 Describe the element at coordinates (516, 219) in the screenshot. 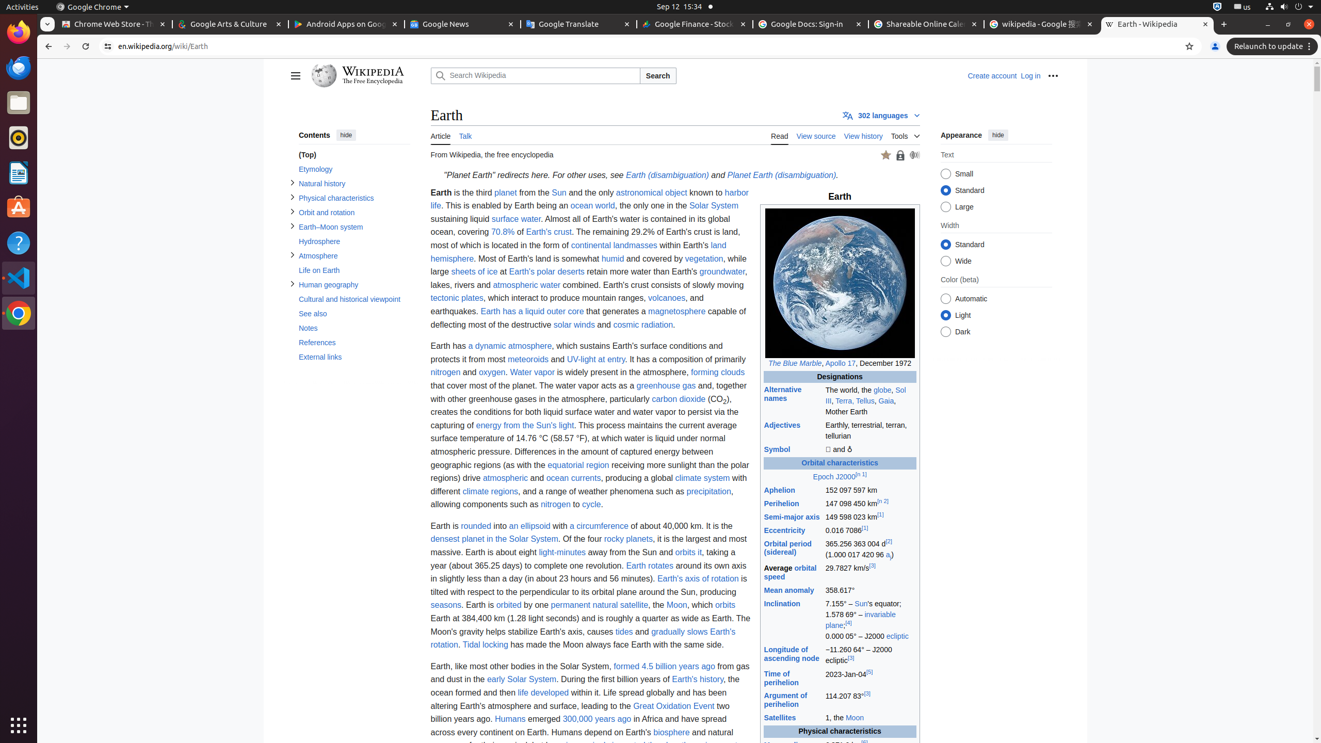

I see `surface water` at that location.